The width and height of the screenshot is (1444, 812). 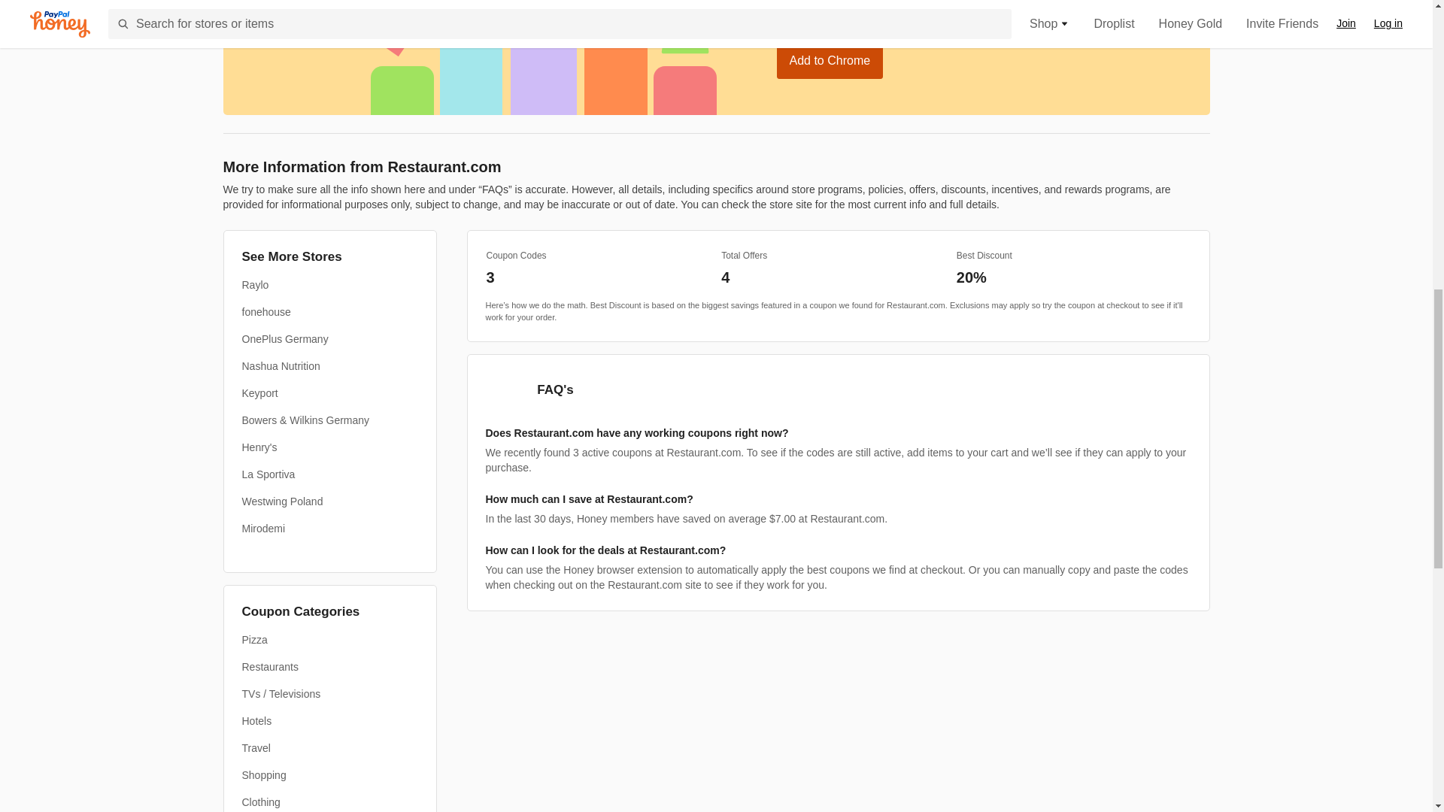 I want to click on Pizza, so click(x=254, y=639).